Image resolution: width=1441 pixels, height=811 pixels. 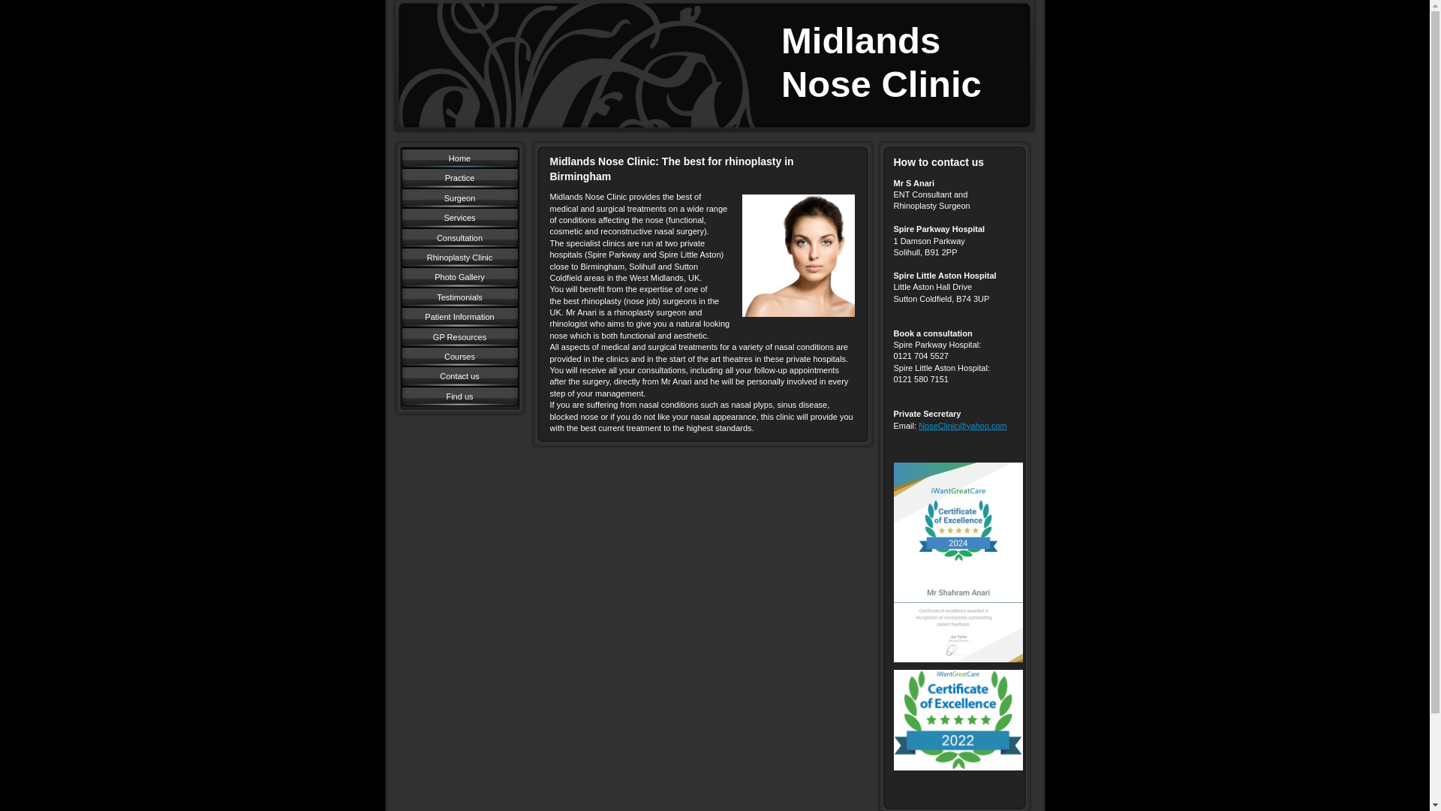 I want to click on Find us, so click(x=459, y=396).